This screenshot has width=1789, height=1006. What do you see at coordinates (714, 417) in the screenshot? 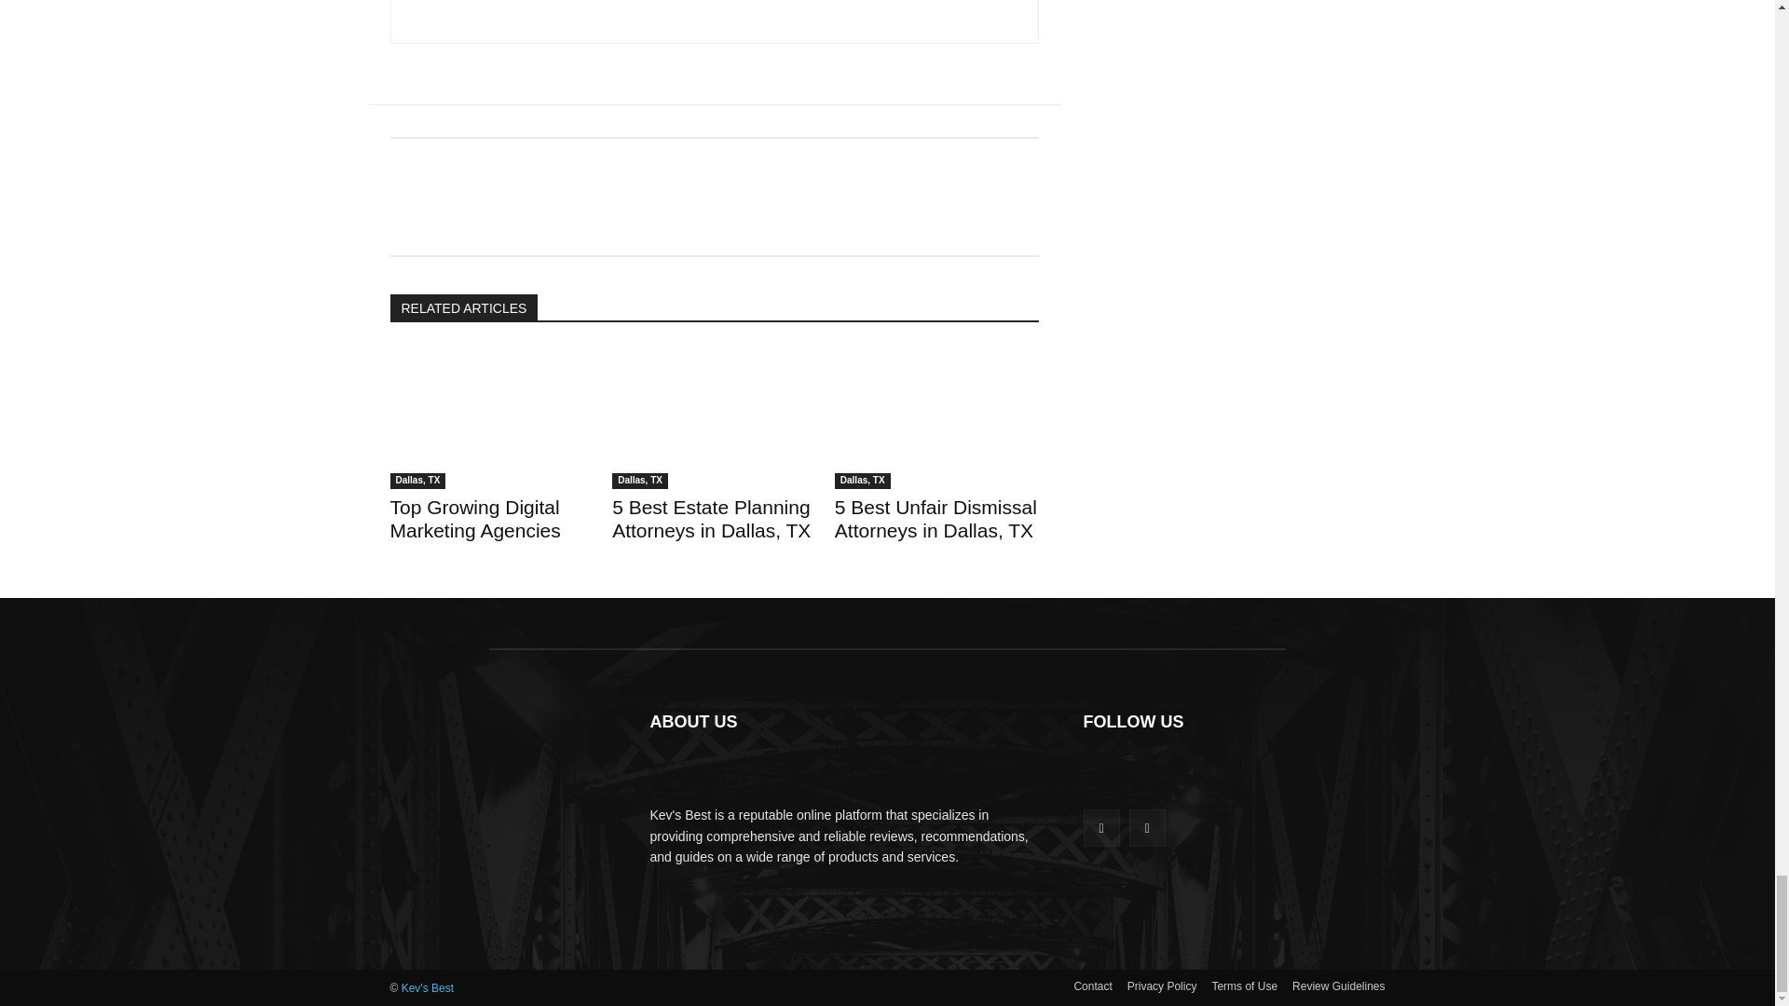
I see `5 Best Estate Planning Attorneys in Dallas, TX` at bounding box center [714, 417].